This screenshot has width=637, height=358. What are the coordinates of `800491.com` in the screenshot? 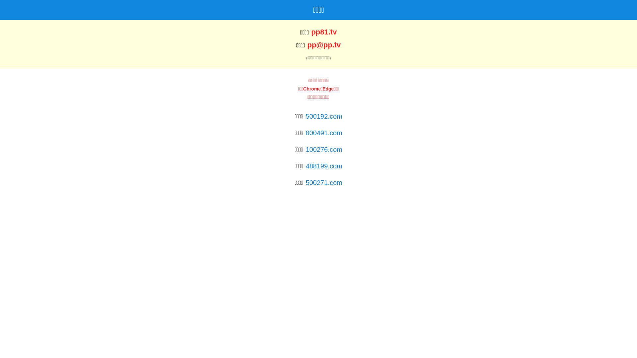 It's located at (324, 133).